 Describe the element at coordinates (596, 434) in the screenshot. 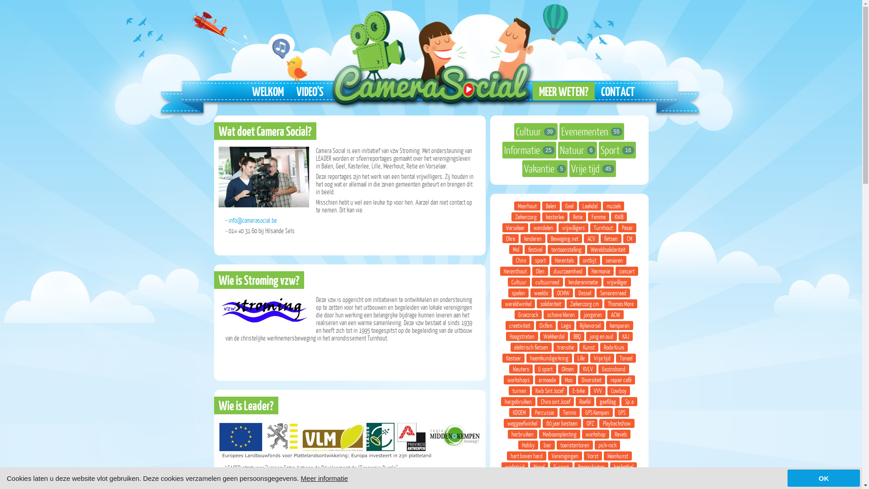

I see `workshop` at that location.